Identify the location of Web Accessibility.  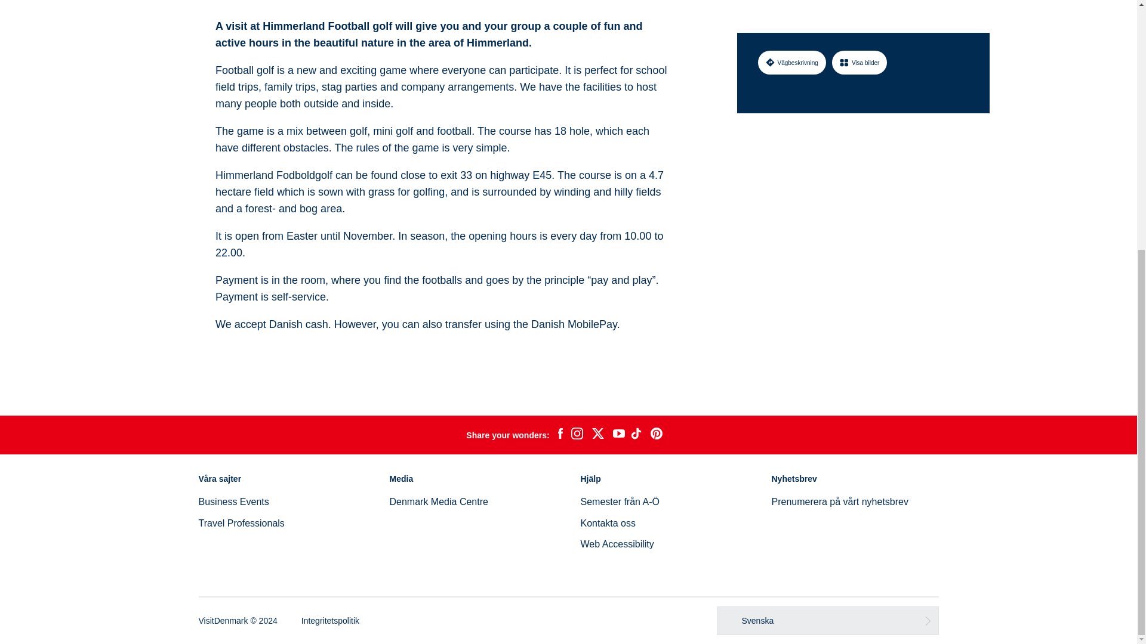
(616, 544).